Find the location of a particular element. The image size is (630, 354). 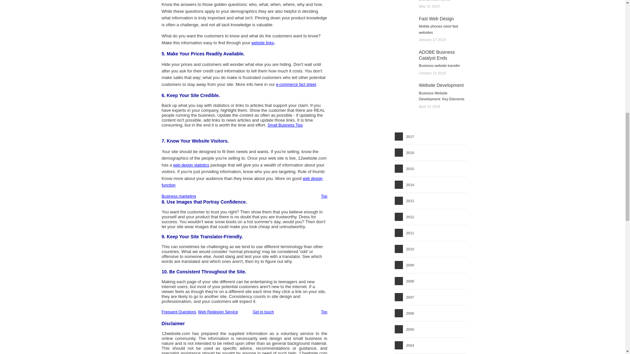

Top is located at coordinates (324, 196).